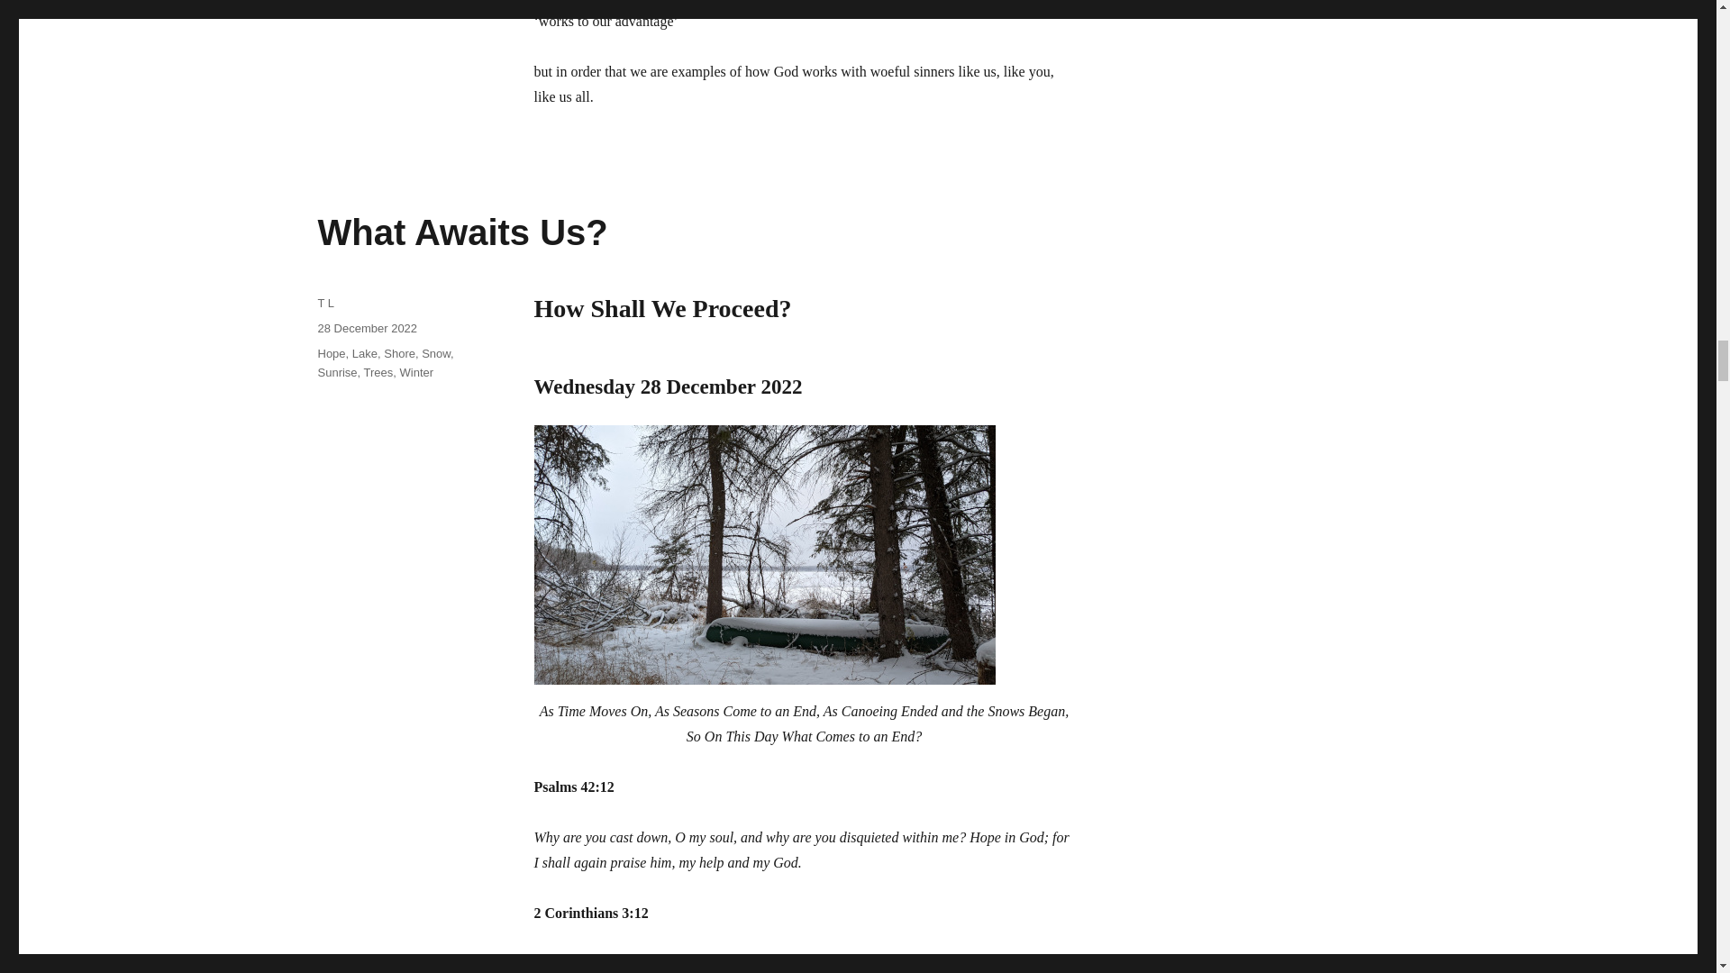  Describe the element at coordinates (364, 353) in the screenshot. I see `Lake` at that location.